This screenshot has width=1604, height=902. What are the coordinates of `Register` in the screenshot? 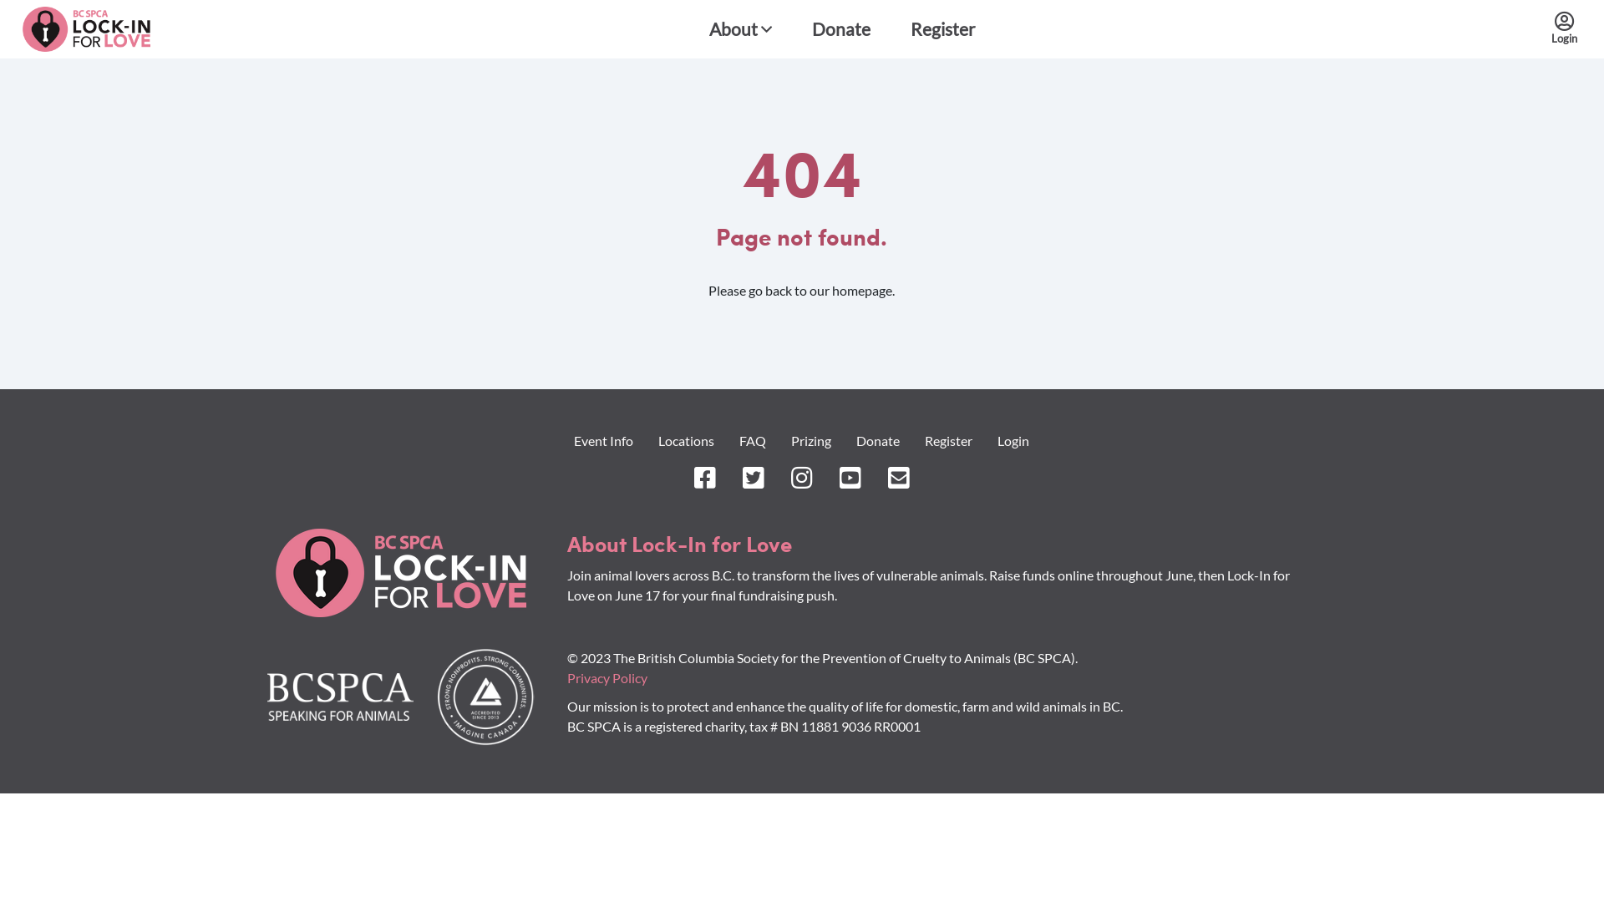 It's located at (942, 29).